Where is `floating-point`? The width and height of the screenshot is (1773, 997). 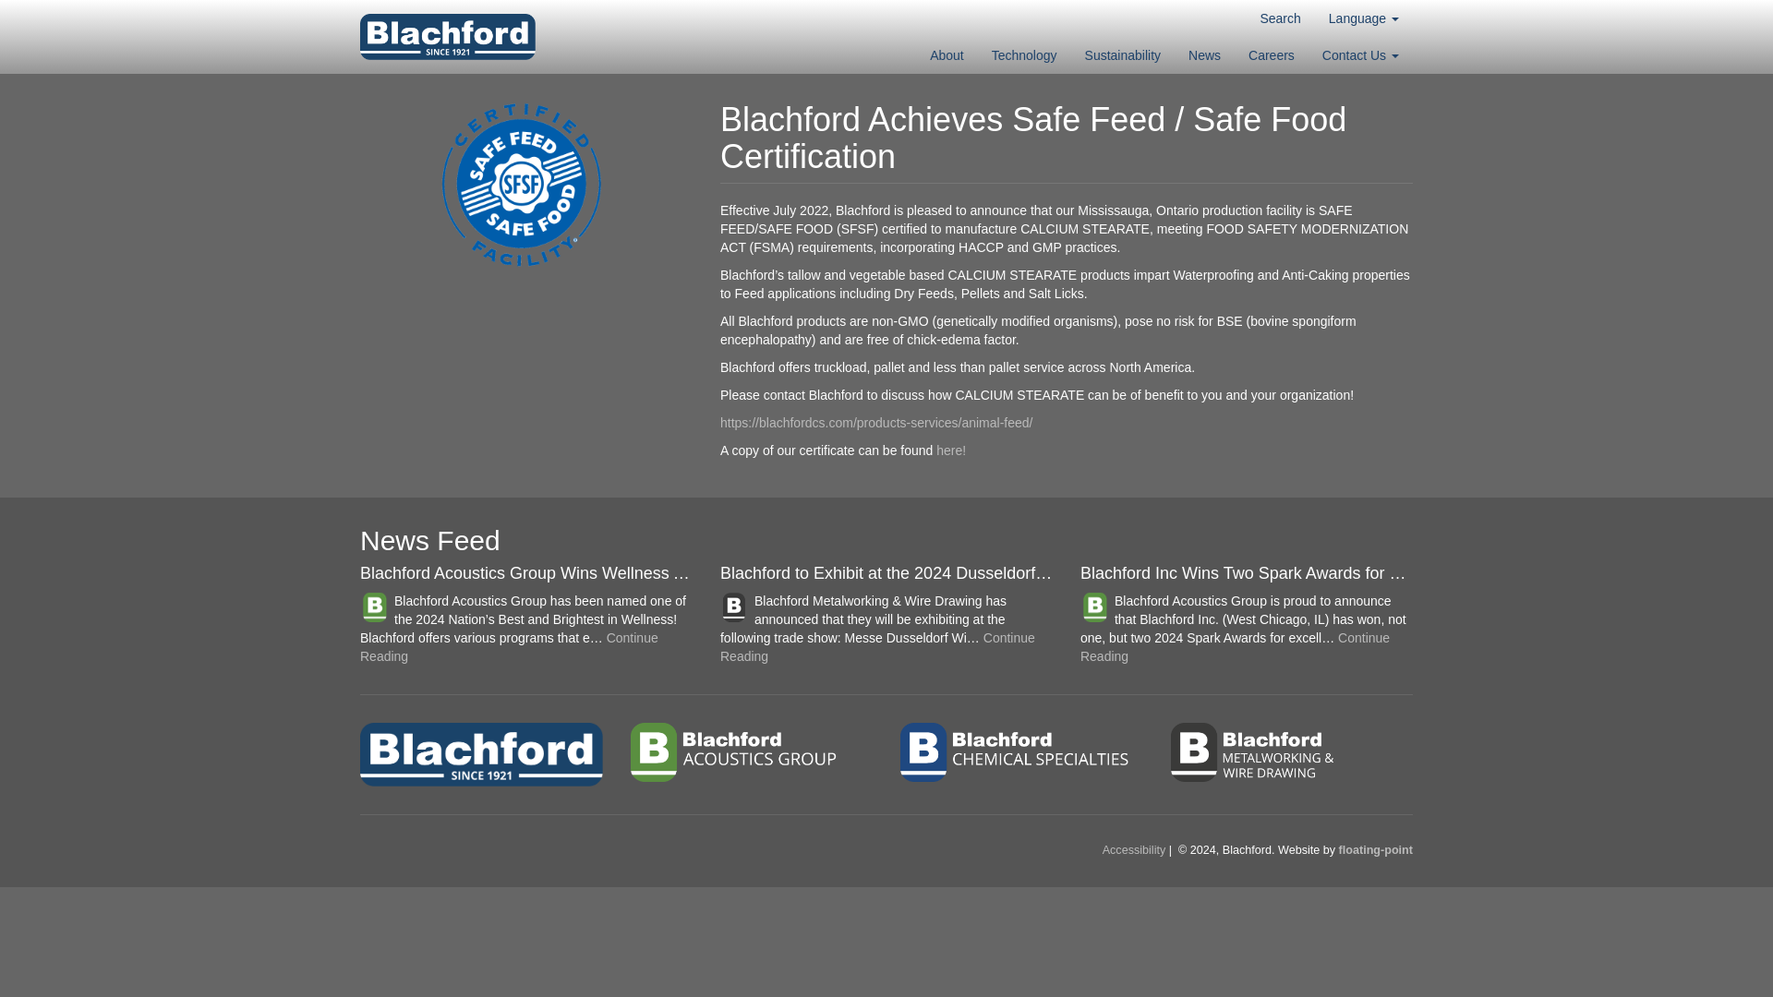
floating-point is located at coordinates (1376, 849).